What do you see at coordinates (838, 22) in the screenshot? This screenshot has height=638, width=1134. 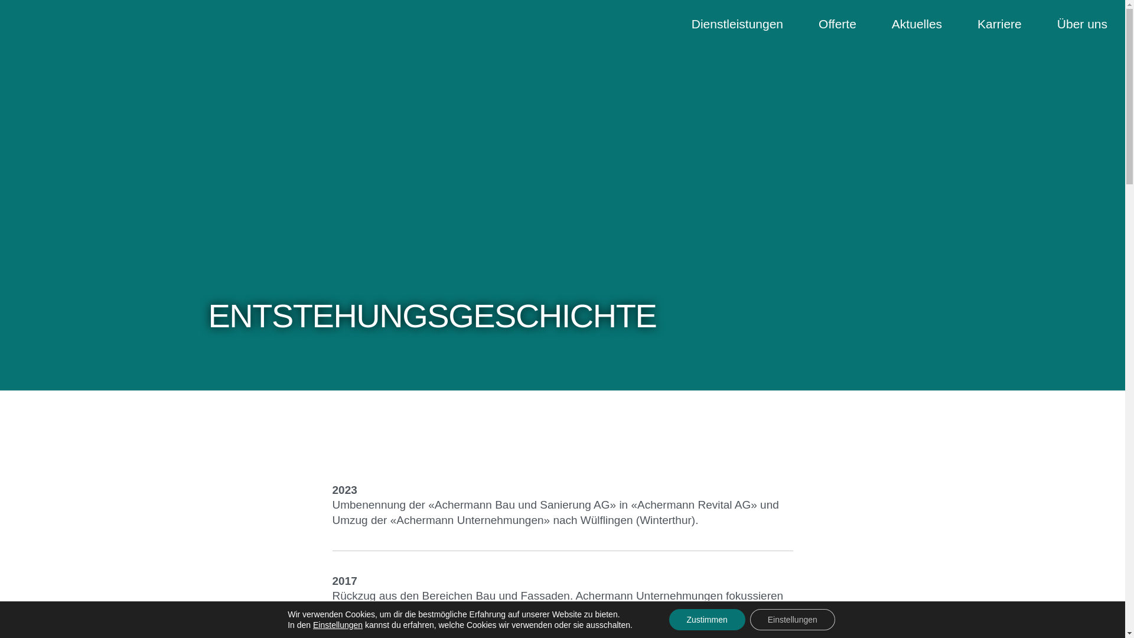 I see `Offerte` at bounding box center [838, 22].